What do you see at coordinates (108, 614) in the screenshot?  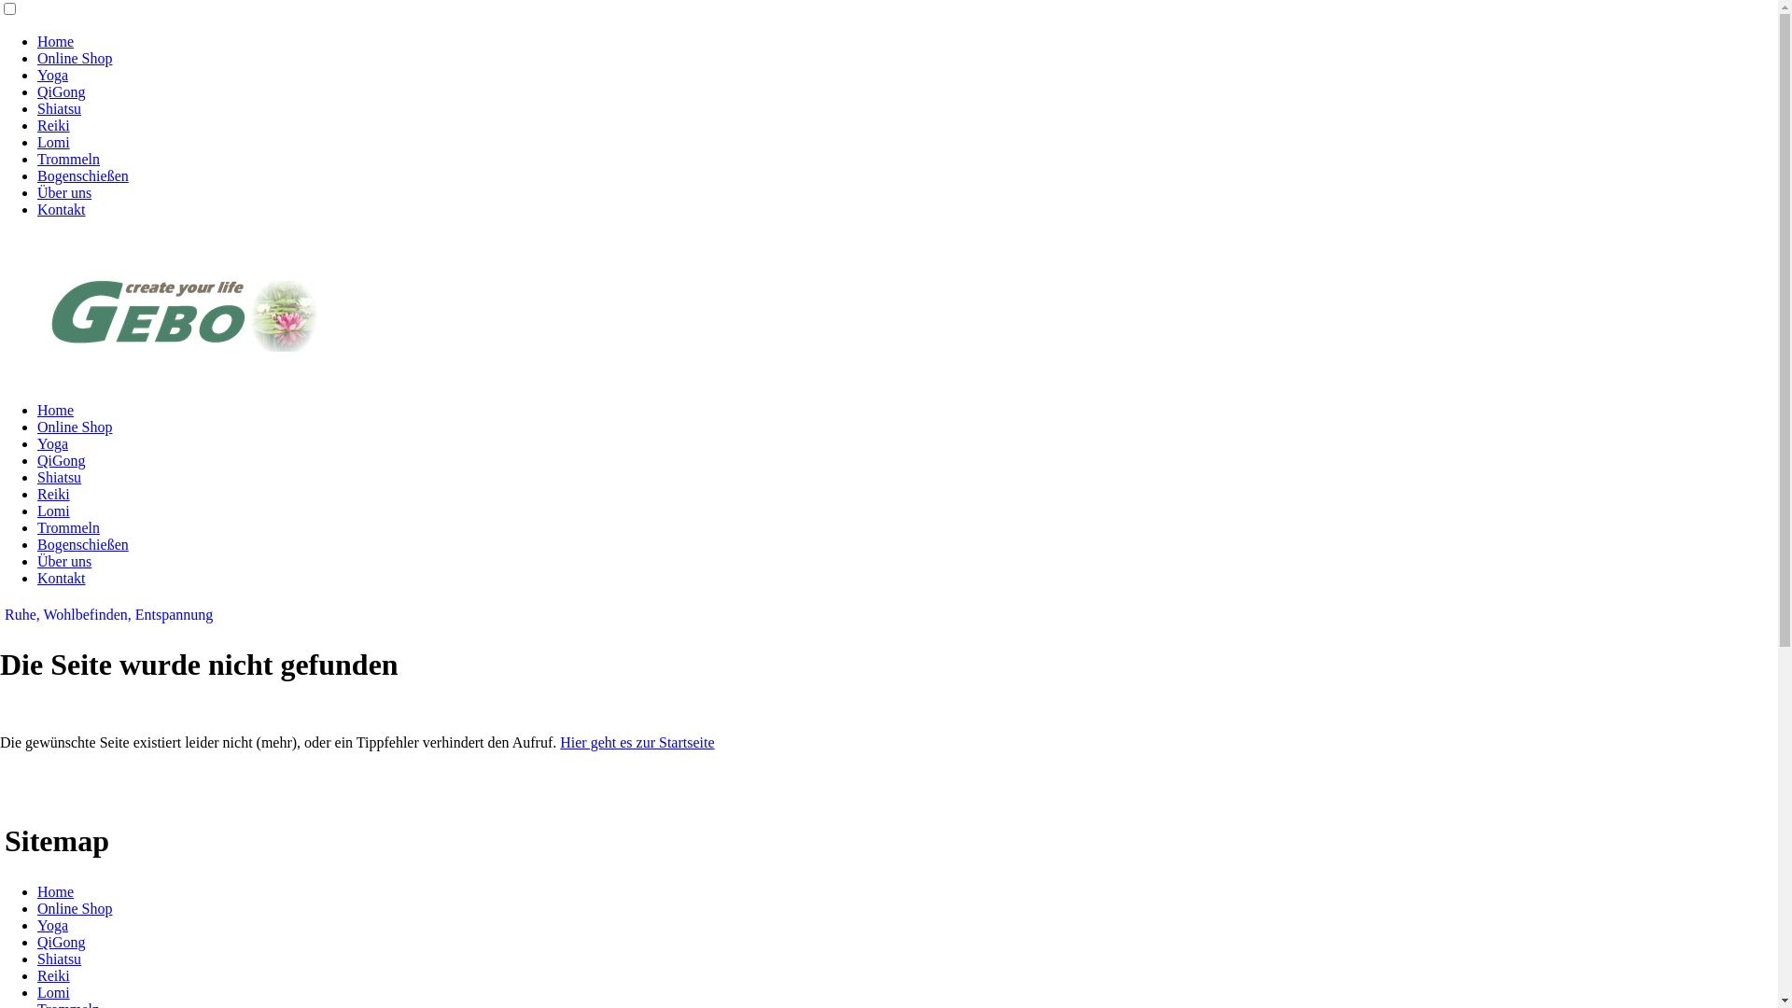 I see `Ruhe, Wohlbefinden, Entspannung` at bounding box center [108, 614].